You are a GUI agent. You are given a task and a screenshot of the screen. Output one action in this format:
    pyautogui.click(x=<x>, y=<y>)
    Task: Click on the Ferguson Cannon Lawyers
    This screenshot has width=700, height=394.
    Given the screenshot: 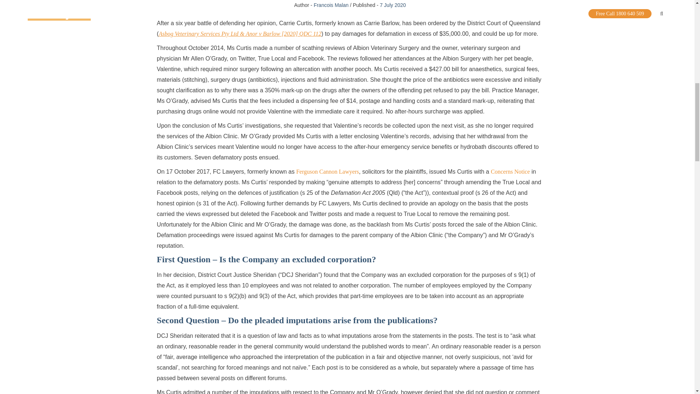 What is the action you would take?
    pyautogui.click(x=327, y=171)
    